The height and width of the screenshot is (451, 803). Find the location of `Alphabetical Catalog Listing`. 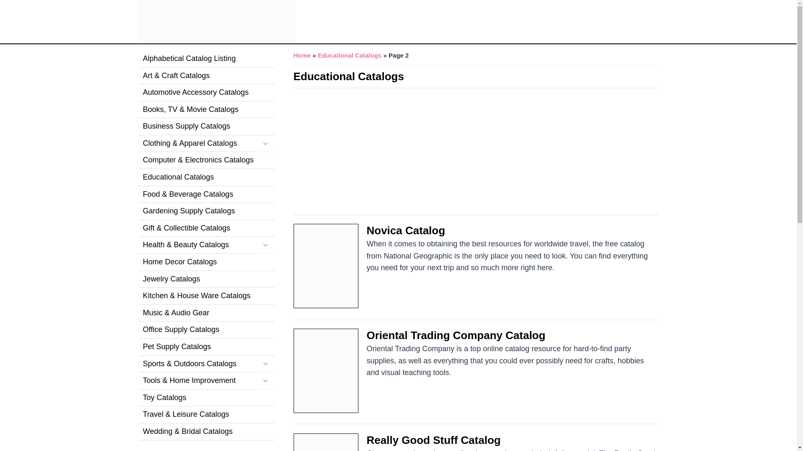

Alphabetical Catalog Listing is located at coordinates (207, 59).